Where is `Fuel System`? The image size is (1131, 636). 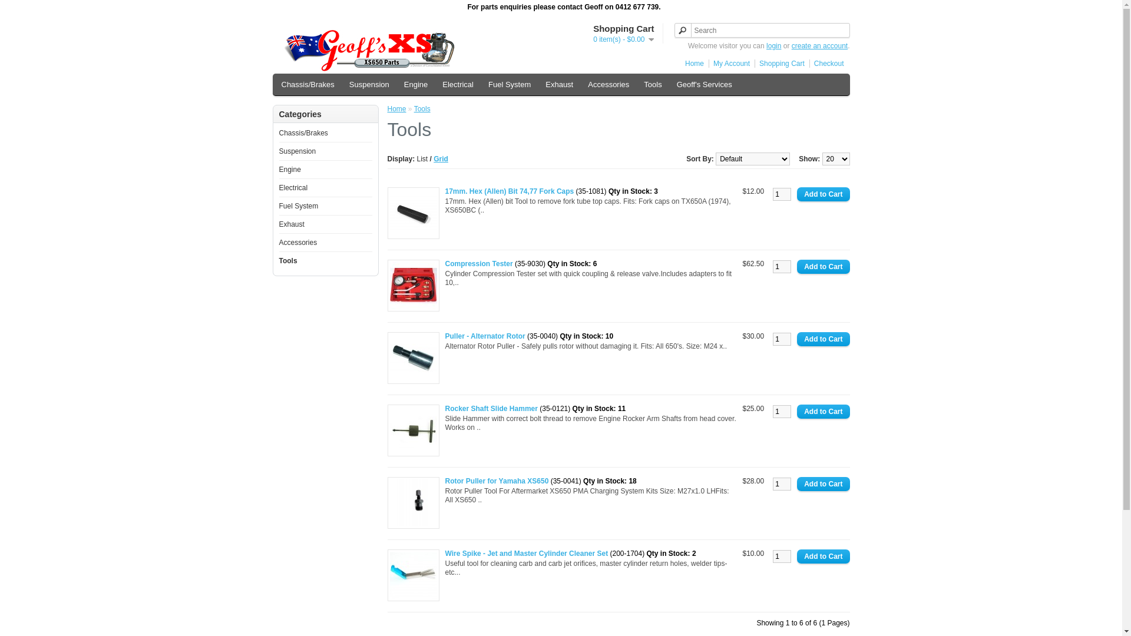
Fuel System is located at coordinates (299, 206).